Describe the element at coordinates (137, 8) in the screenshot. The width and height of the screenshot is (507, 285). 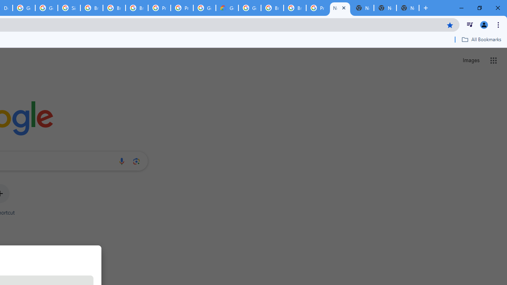
I see `Browse Chrome as a guest - Computer - Google Chrome Help` at that location.